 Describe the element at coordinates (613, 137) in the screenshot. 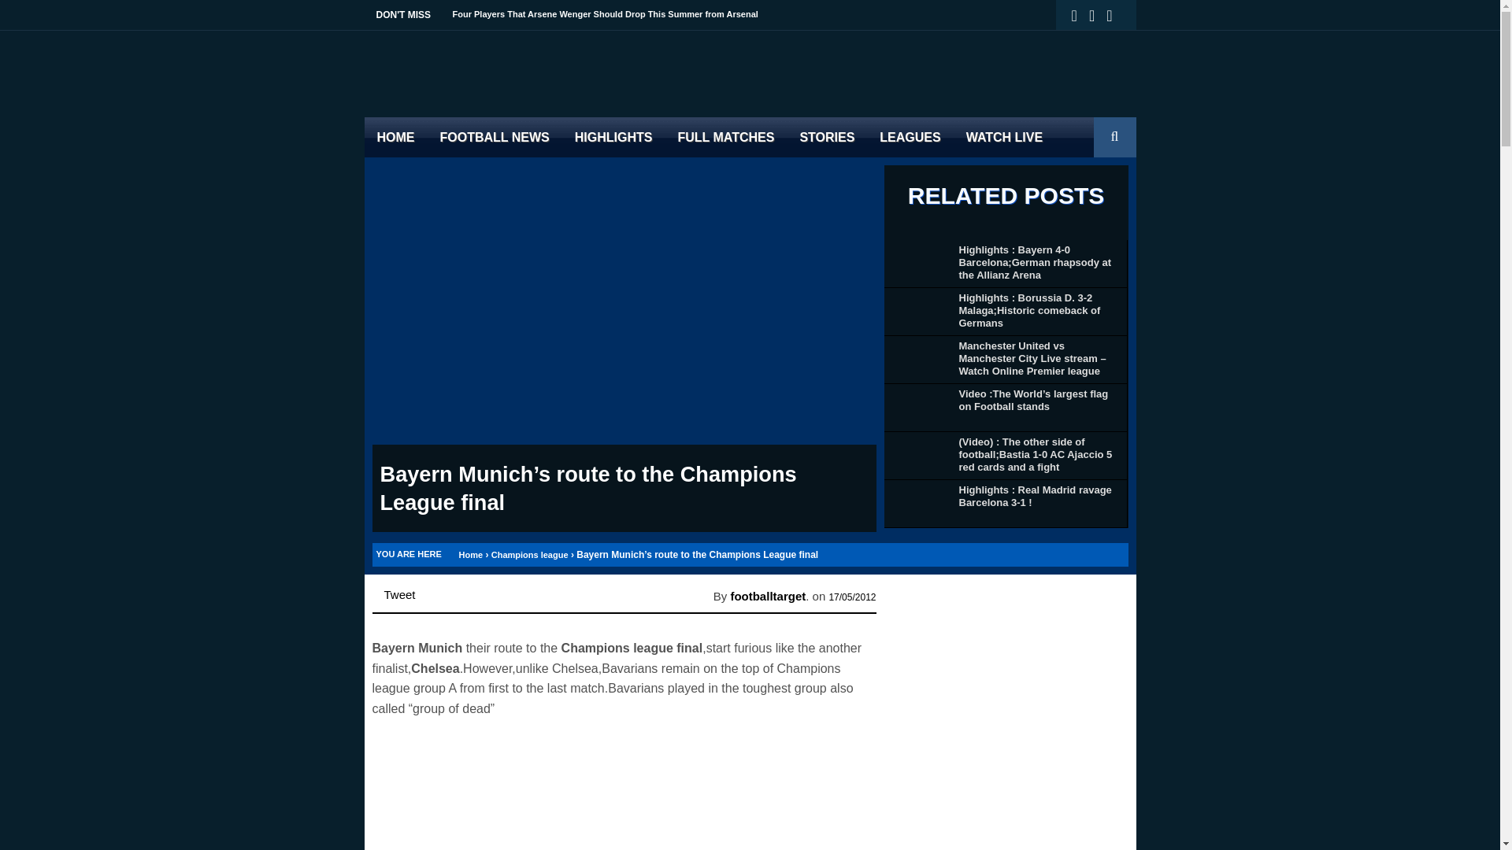

I see `HIGHLIGHTS` at that location.